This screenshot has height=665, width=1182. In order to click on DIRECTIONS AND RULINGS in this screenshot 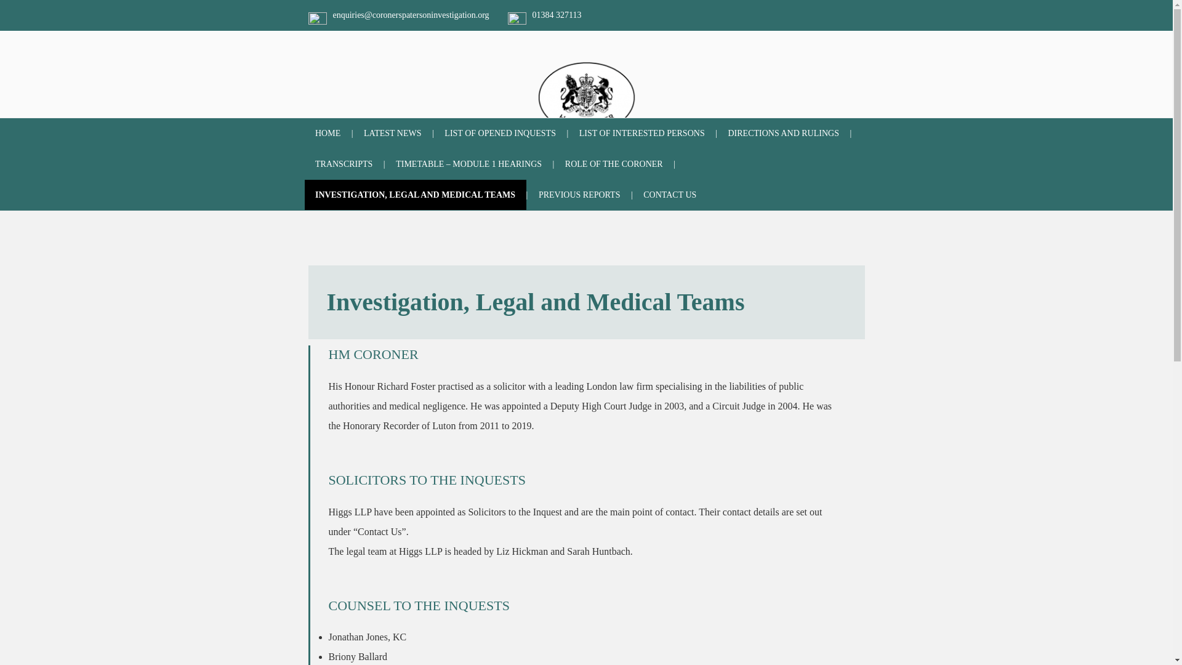, I will do `click(783, 133)`.